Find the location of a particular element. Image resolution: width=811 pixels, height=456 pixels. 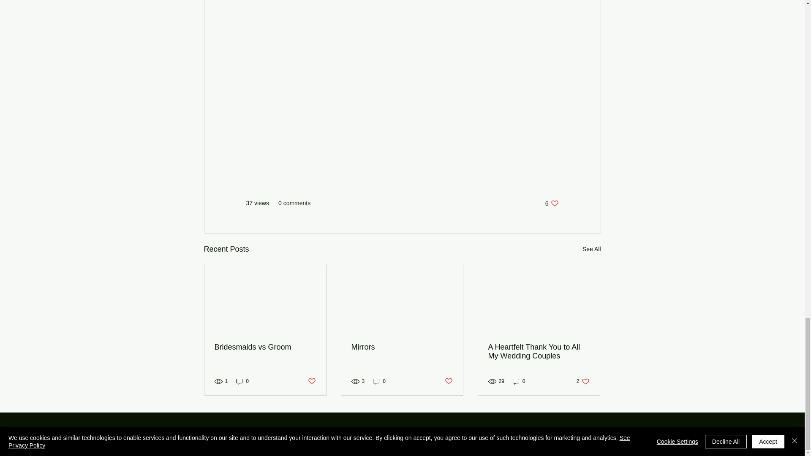

A Heartfelt Thank You to All My Wedding Couples is located at coordinates (539, 352).